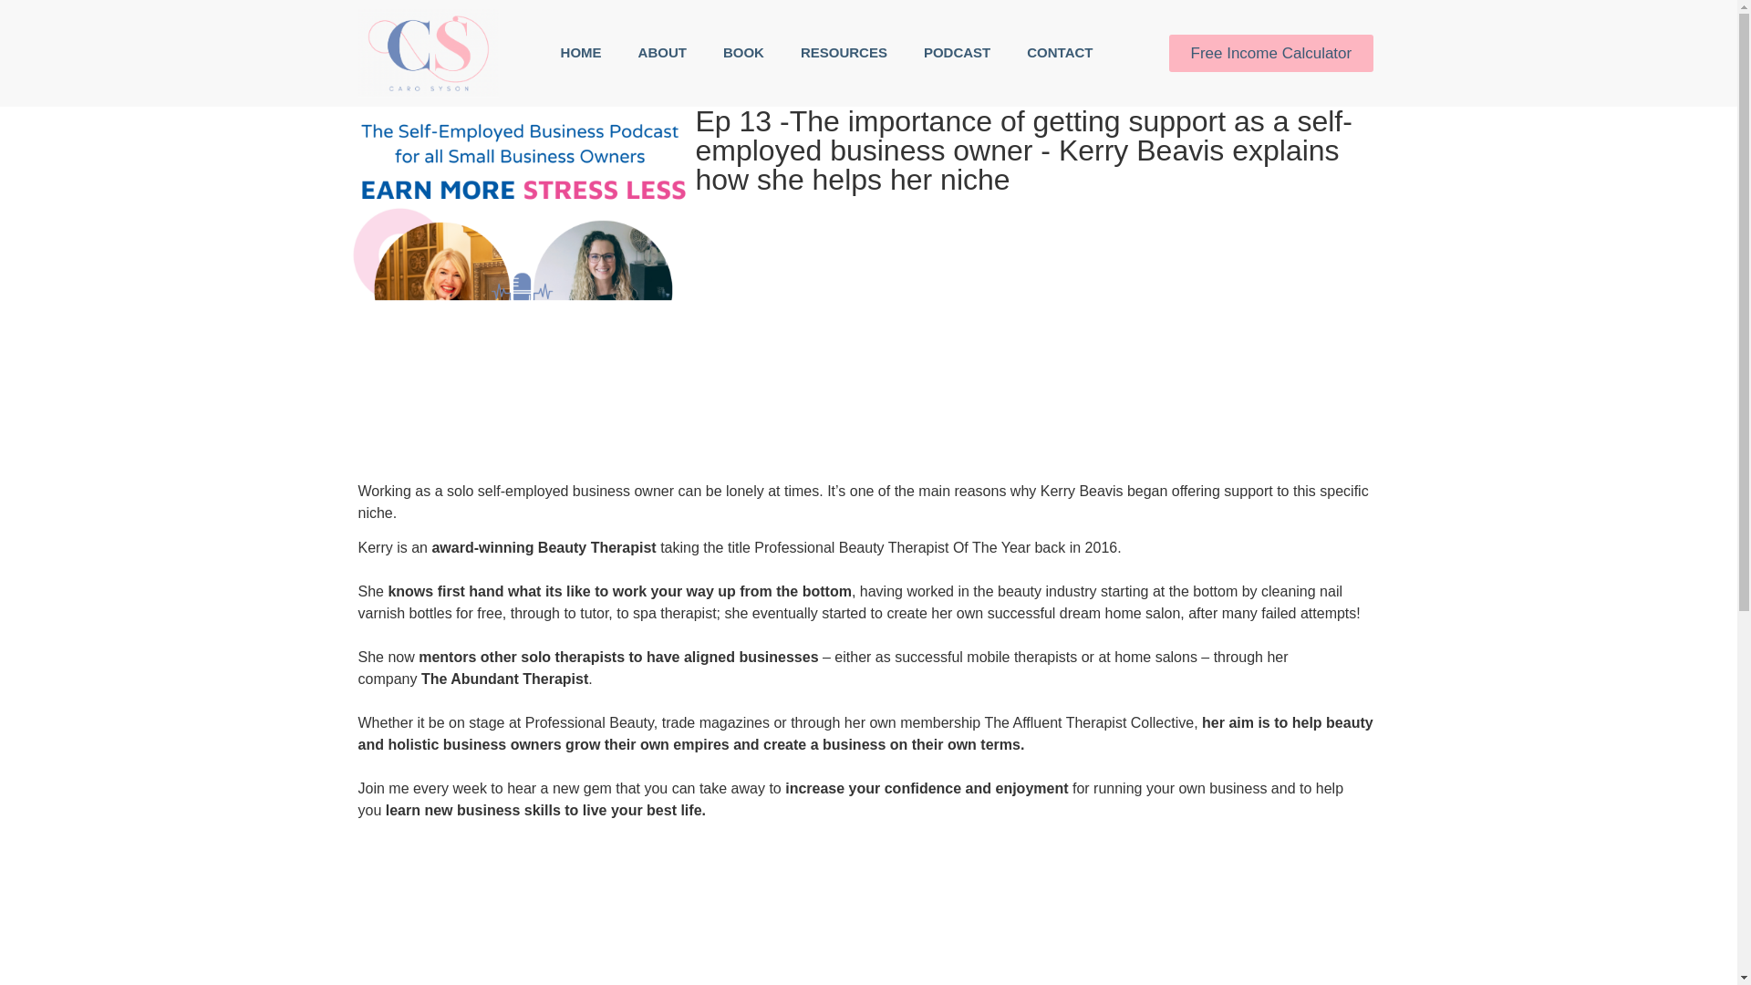 This screenshot has width=1751, height=985. Describe the element at coordinates (868, 901) in the screenshot. I see `Audioboom player` at that location.